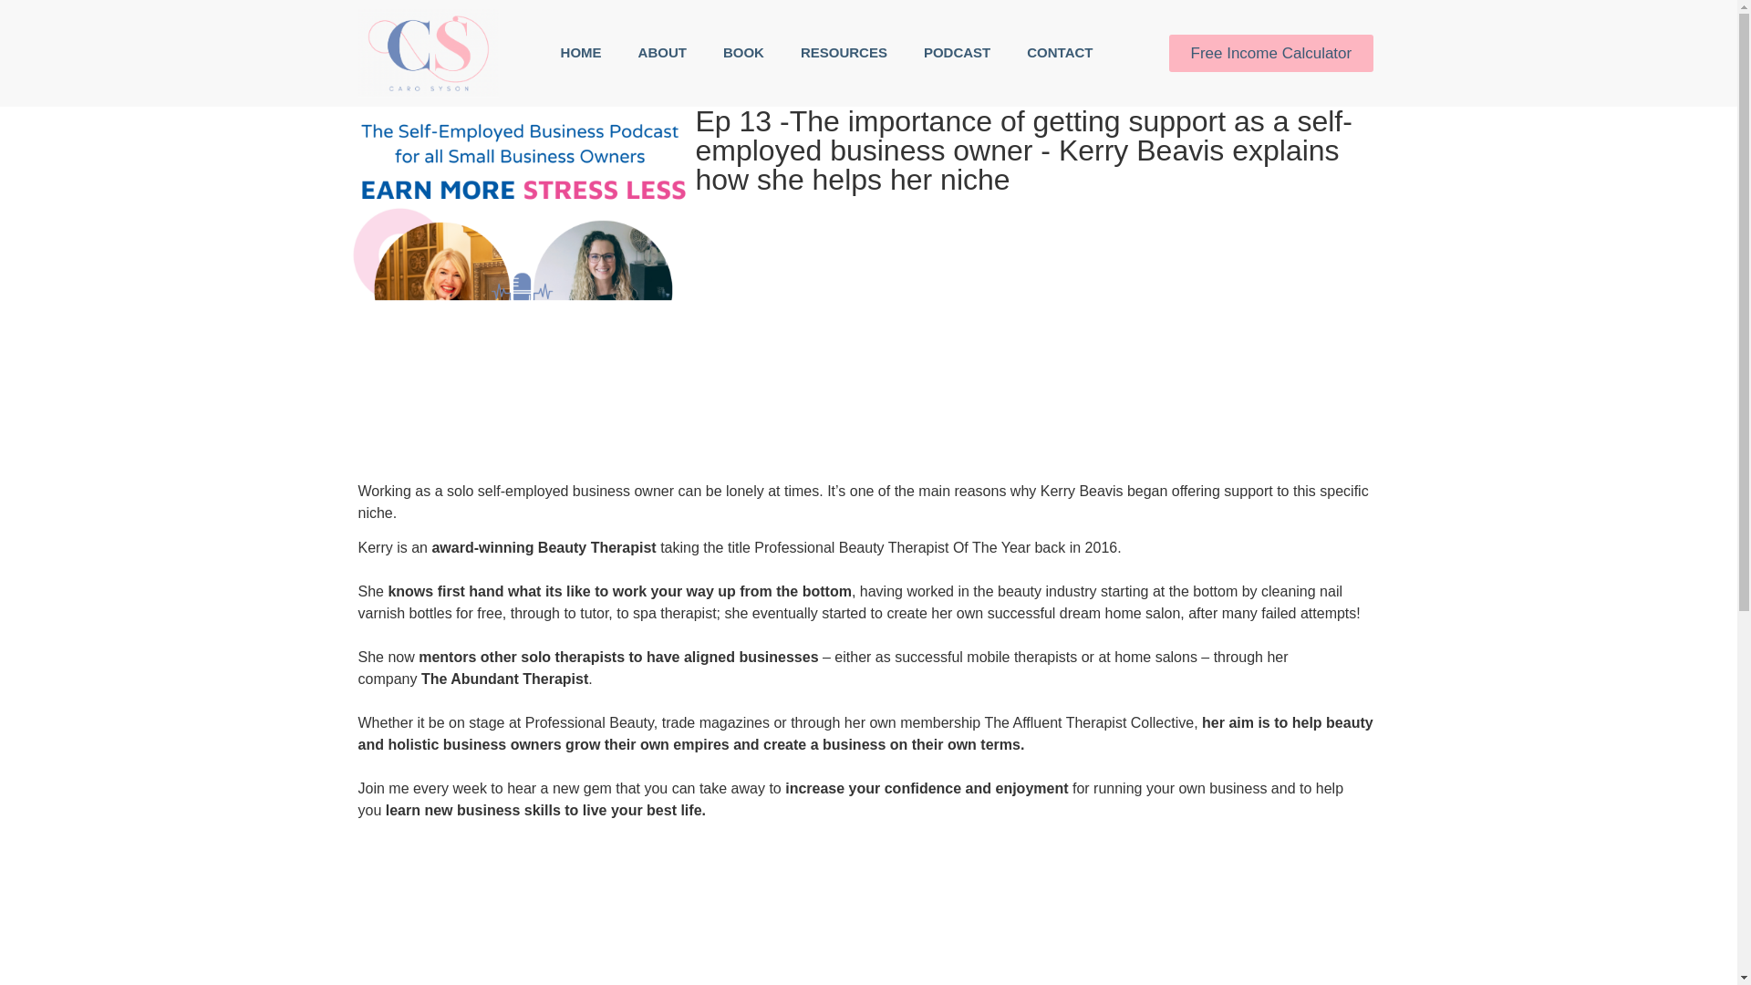 This screenshot has width=1751, height=985. Describe the element at coordinates (868, 901) in the screenshot. I see `Audioboom player` at that location.